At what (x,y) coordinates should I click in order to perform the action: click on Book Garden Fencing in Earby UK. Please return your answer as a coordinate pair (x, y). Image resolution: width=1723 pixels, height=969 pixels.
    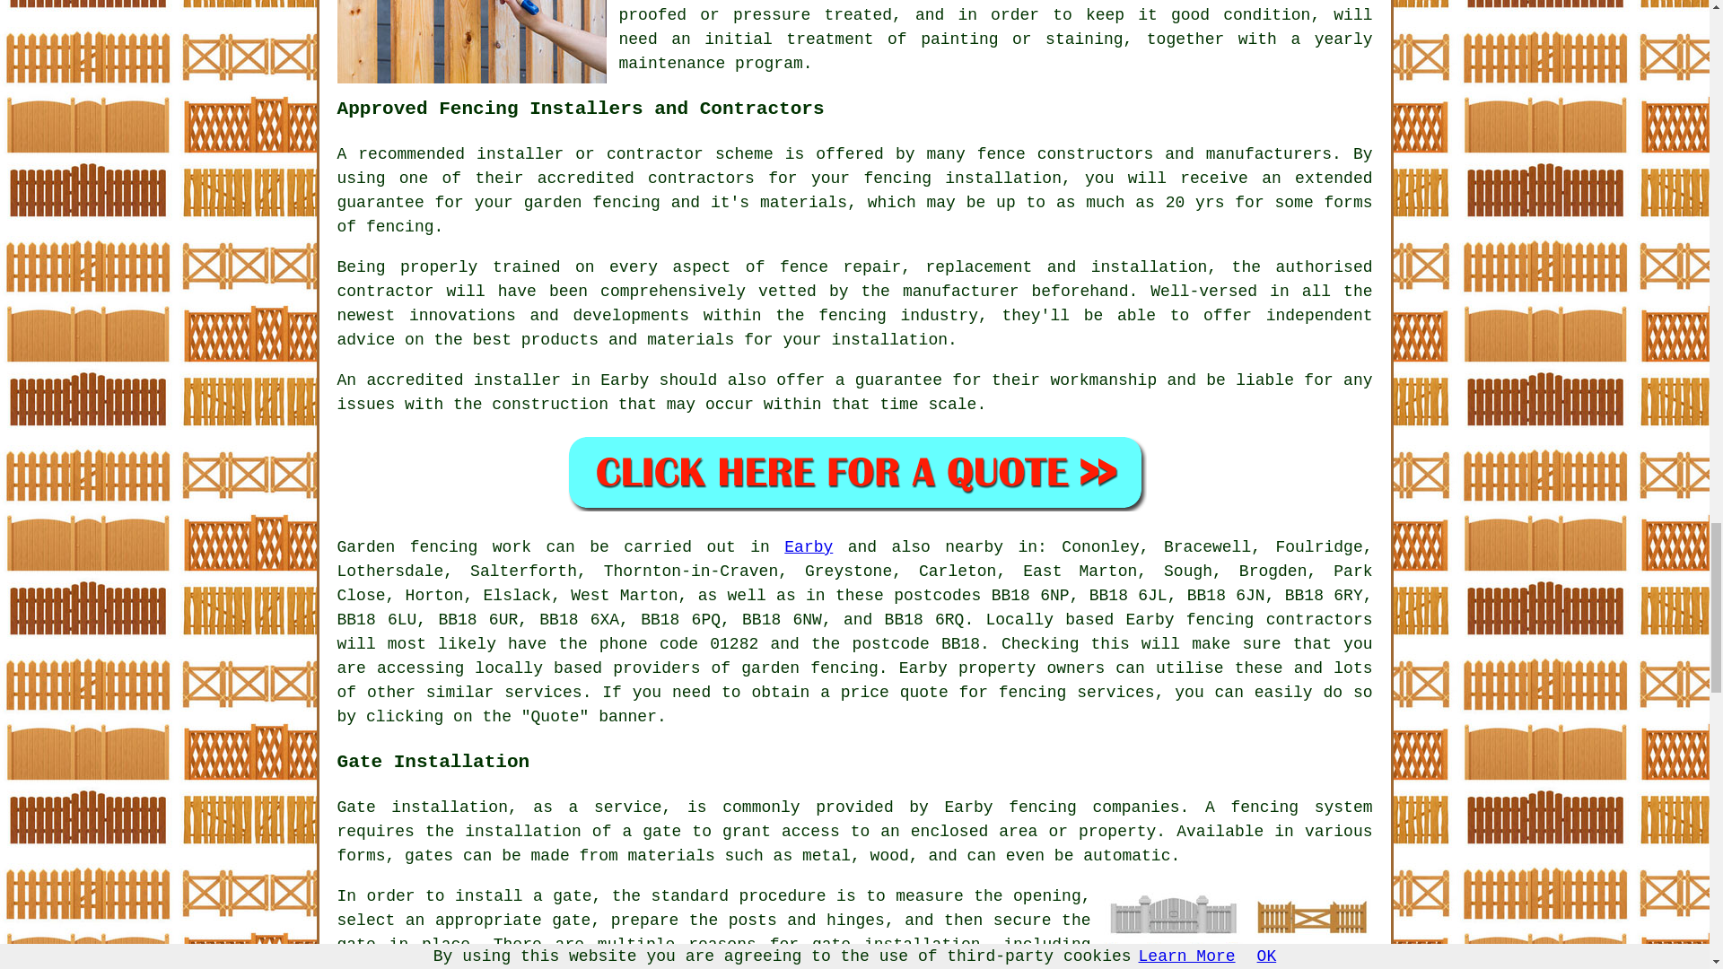
    Looking at the image, I should click on (854, 472).